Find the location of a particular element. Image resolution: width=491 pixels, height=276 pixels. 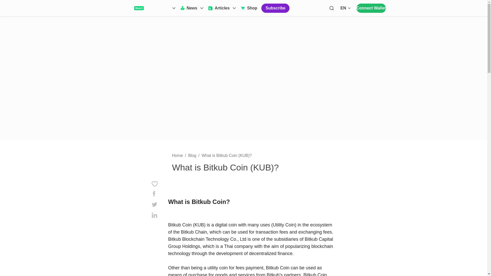

Shop is located at coordinates (249, 8).